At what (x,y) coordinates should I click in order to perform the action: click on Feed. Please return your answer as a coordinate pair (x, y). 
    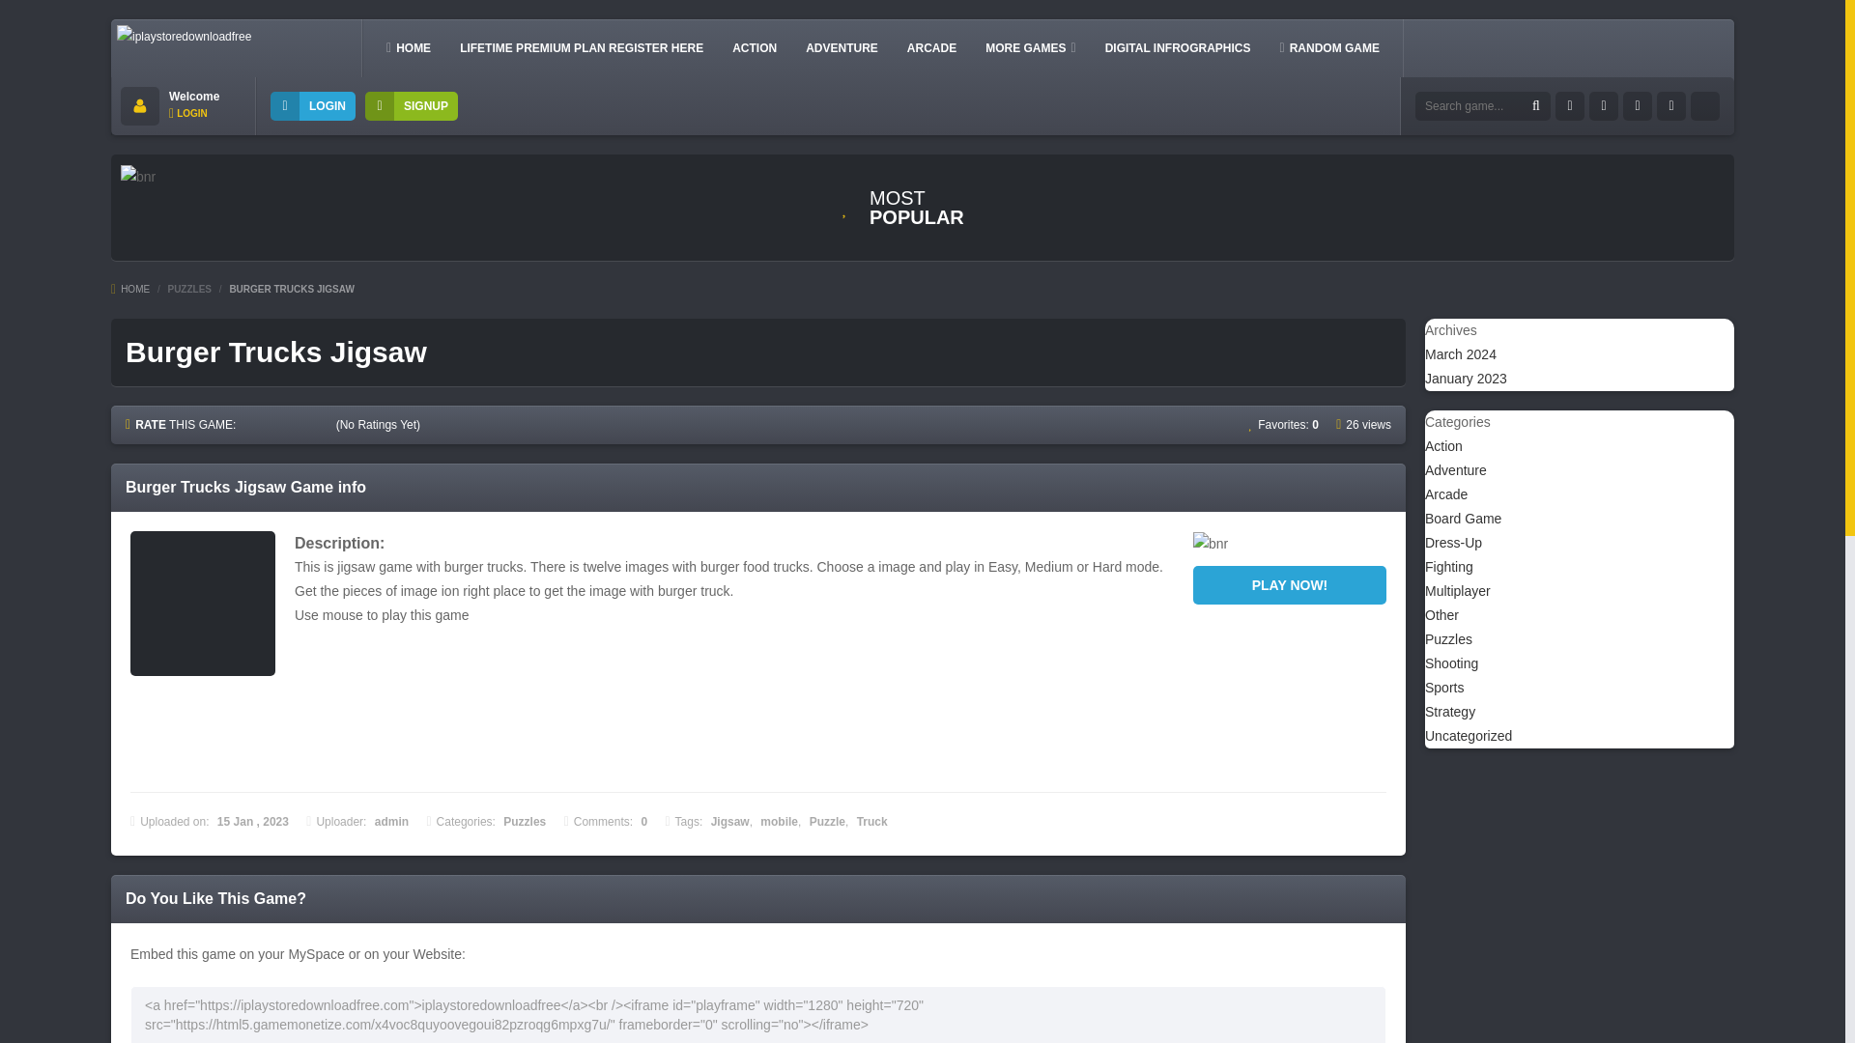
    Looking at the image, I should click on (1704, 106).